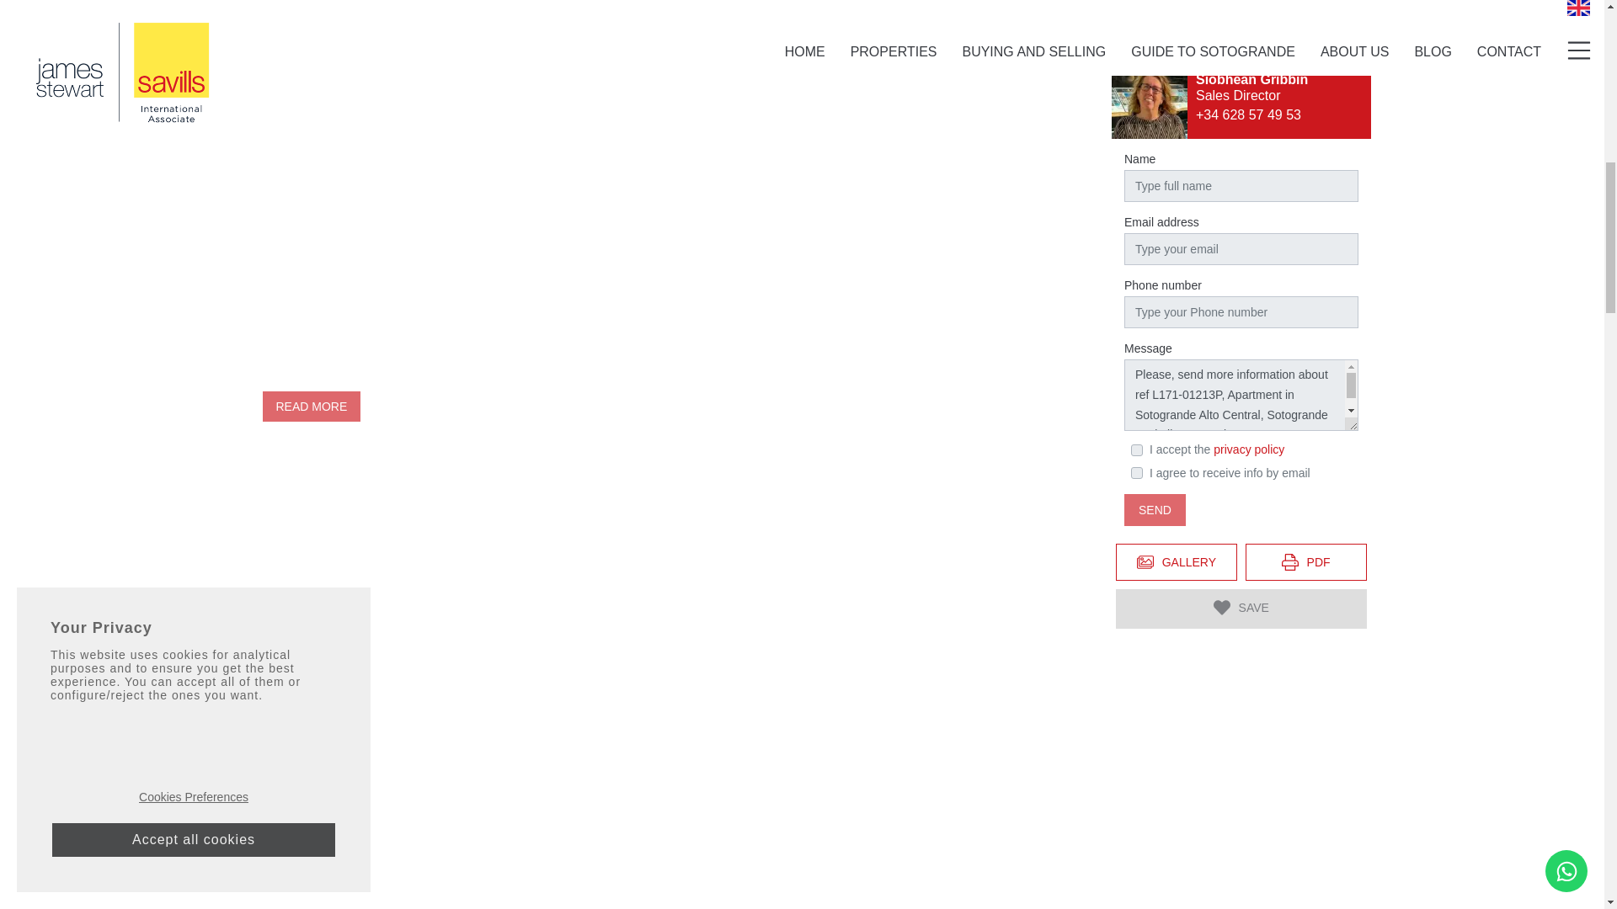 The image size is (1617, 909). Describe the element at coordinates (1241, 428) in the screenshot. I see `SAVE` at that location.